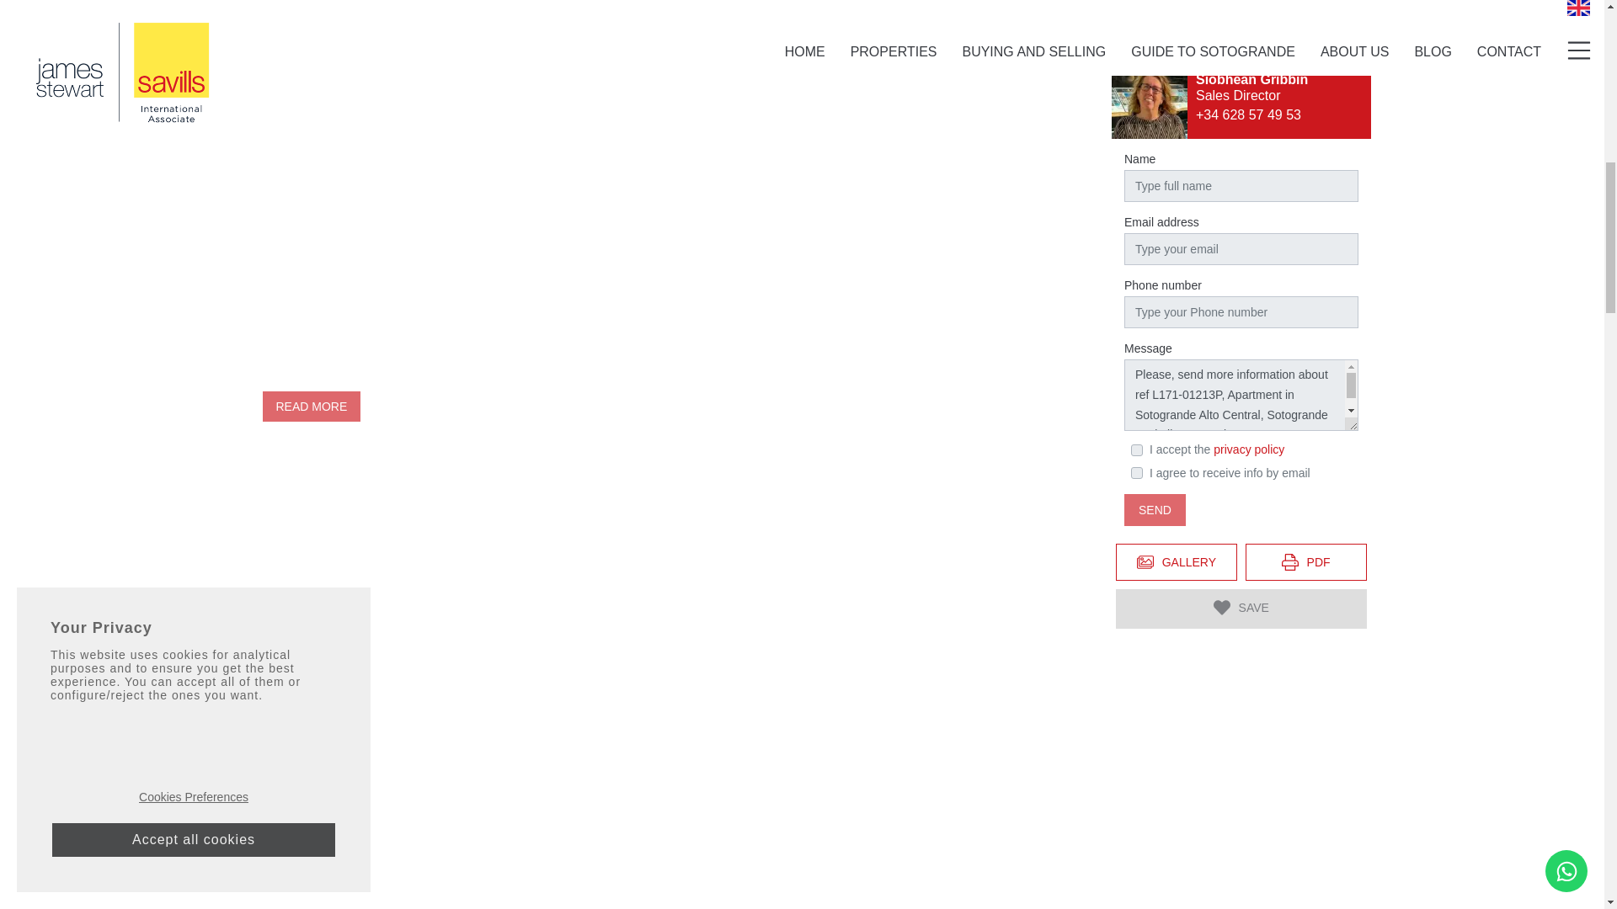 The image size is (1617, 909). Describe the element at coordinates (1241, 428) in the screenshot. I see `SAVE` at that location.